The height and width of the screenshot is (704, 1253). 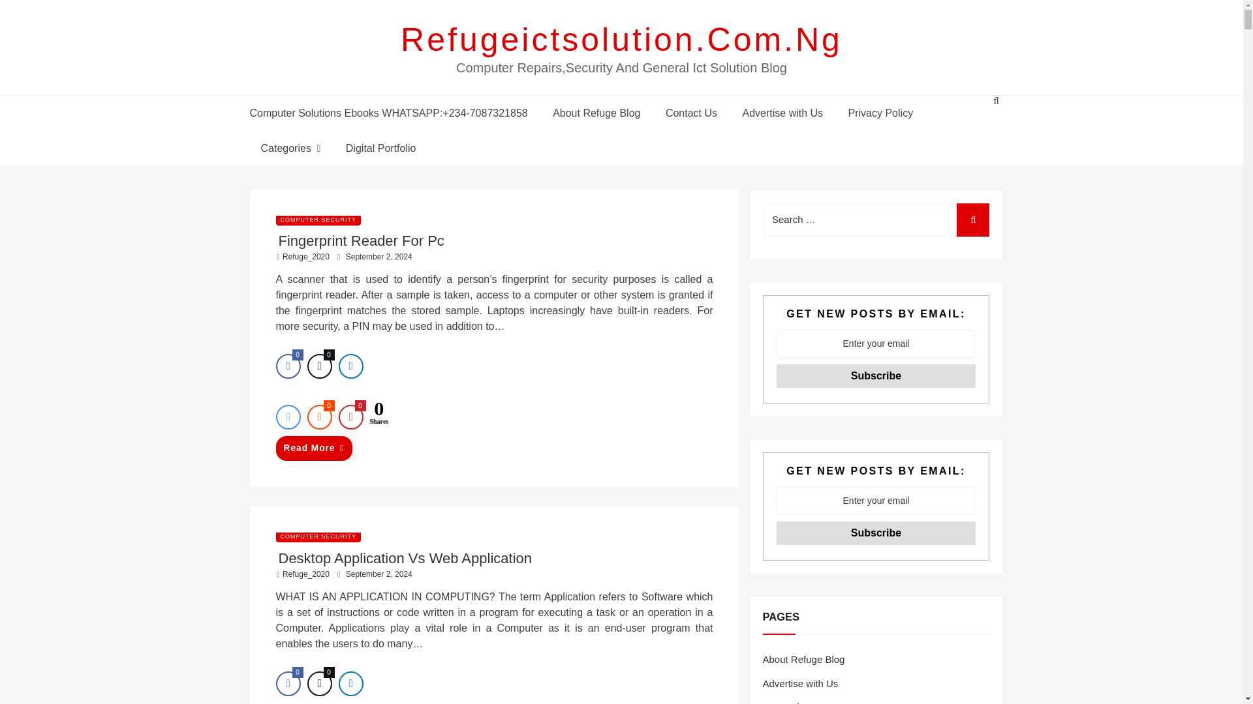 I want to click on Contact Us, so click(x=690, y=112).